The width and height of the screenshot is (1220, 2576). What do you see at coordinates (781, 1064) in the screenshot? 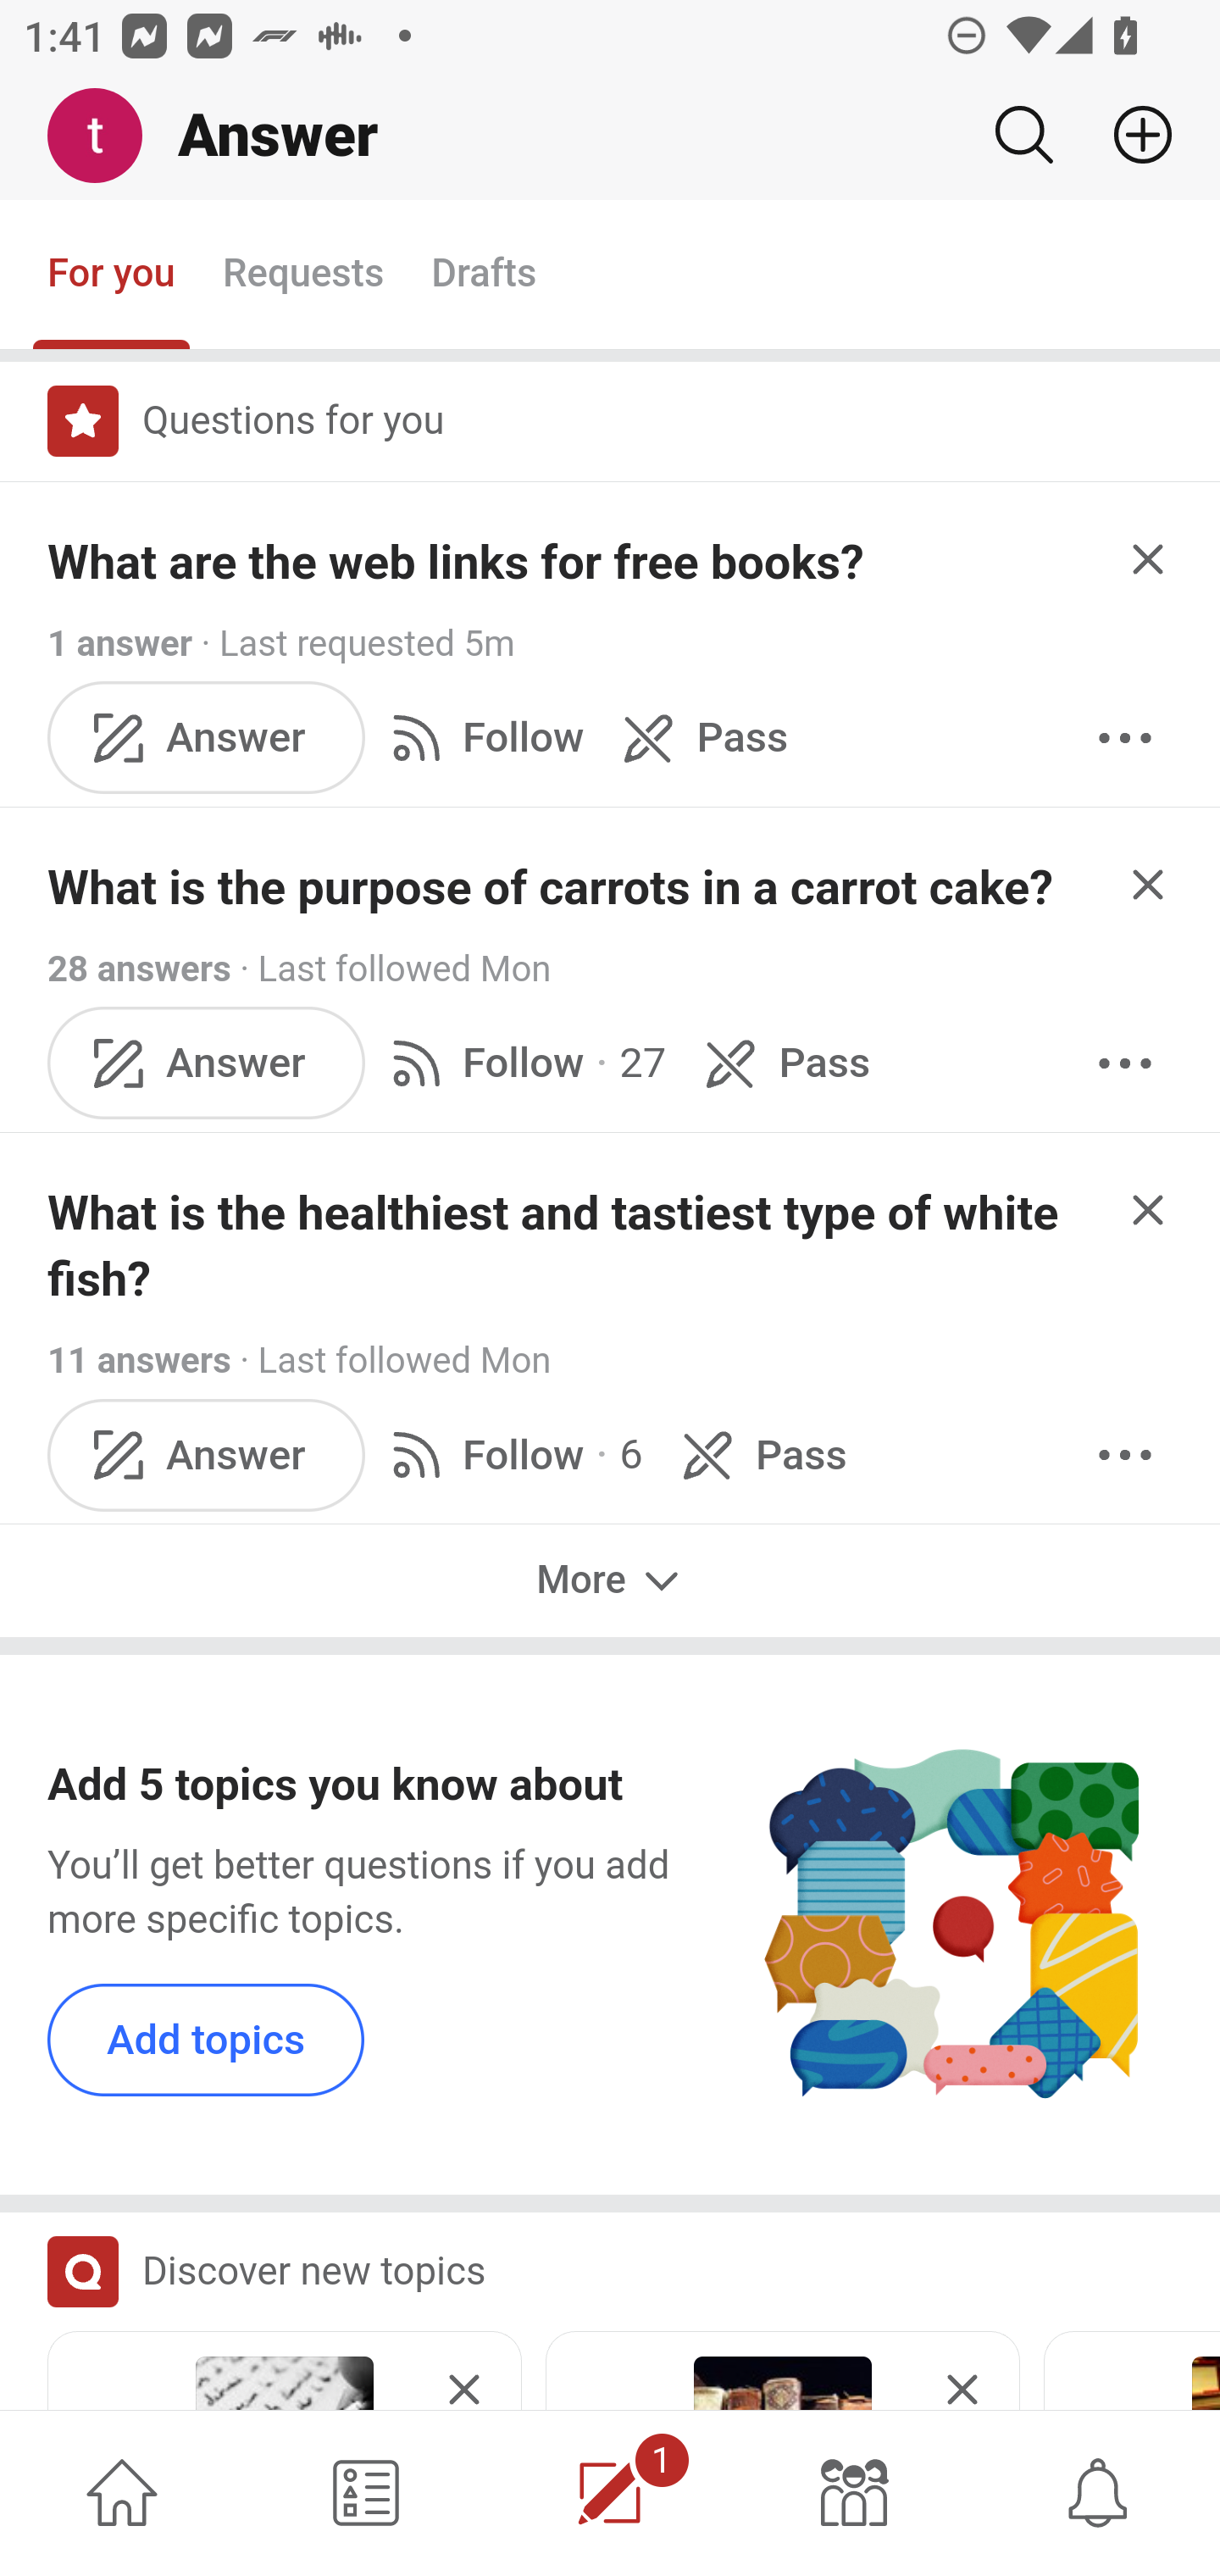
I see `Pass` at bounding box center [781, 1064].